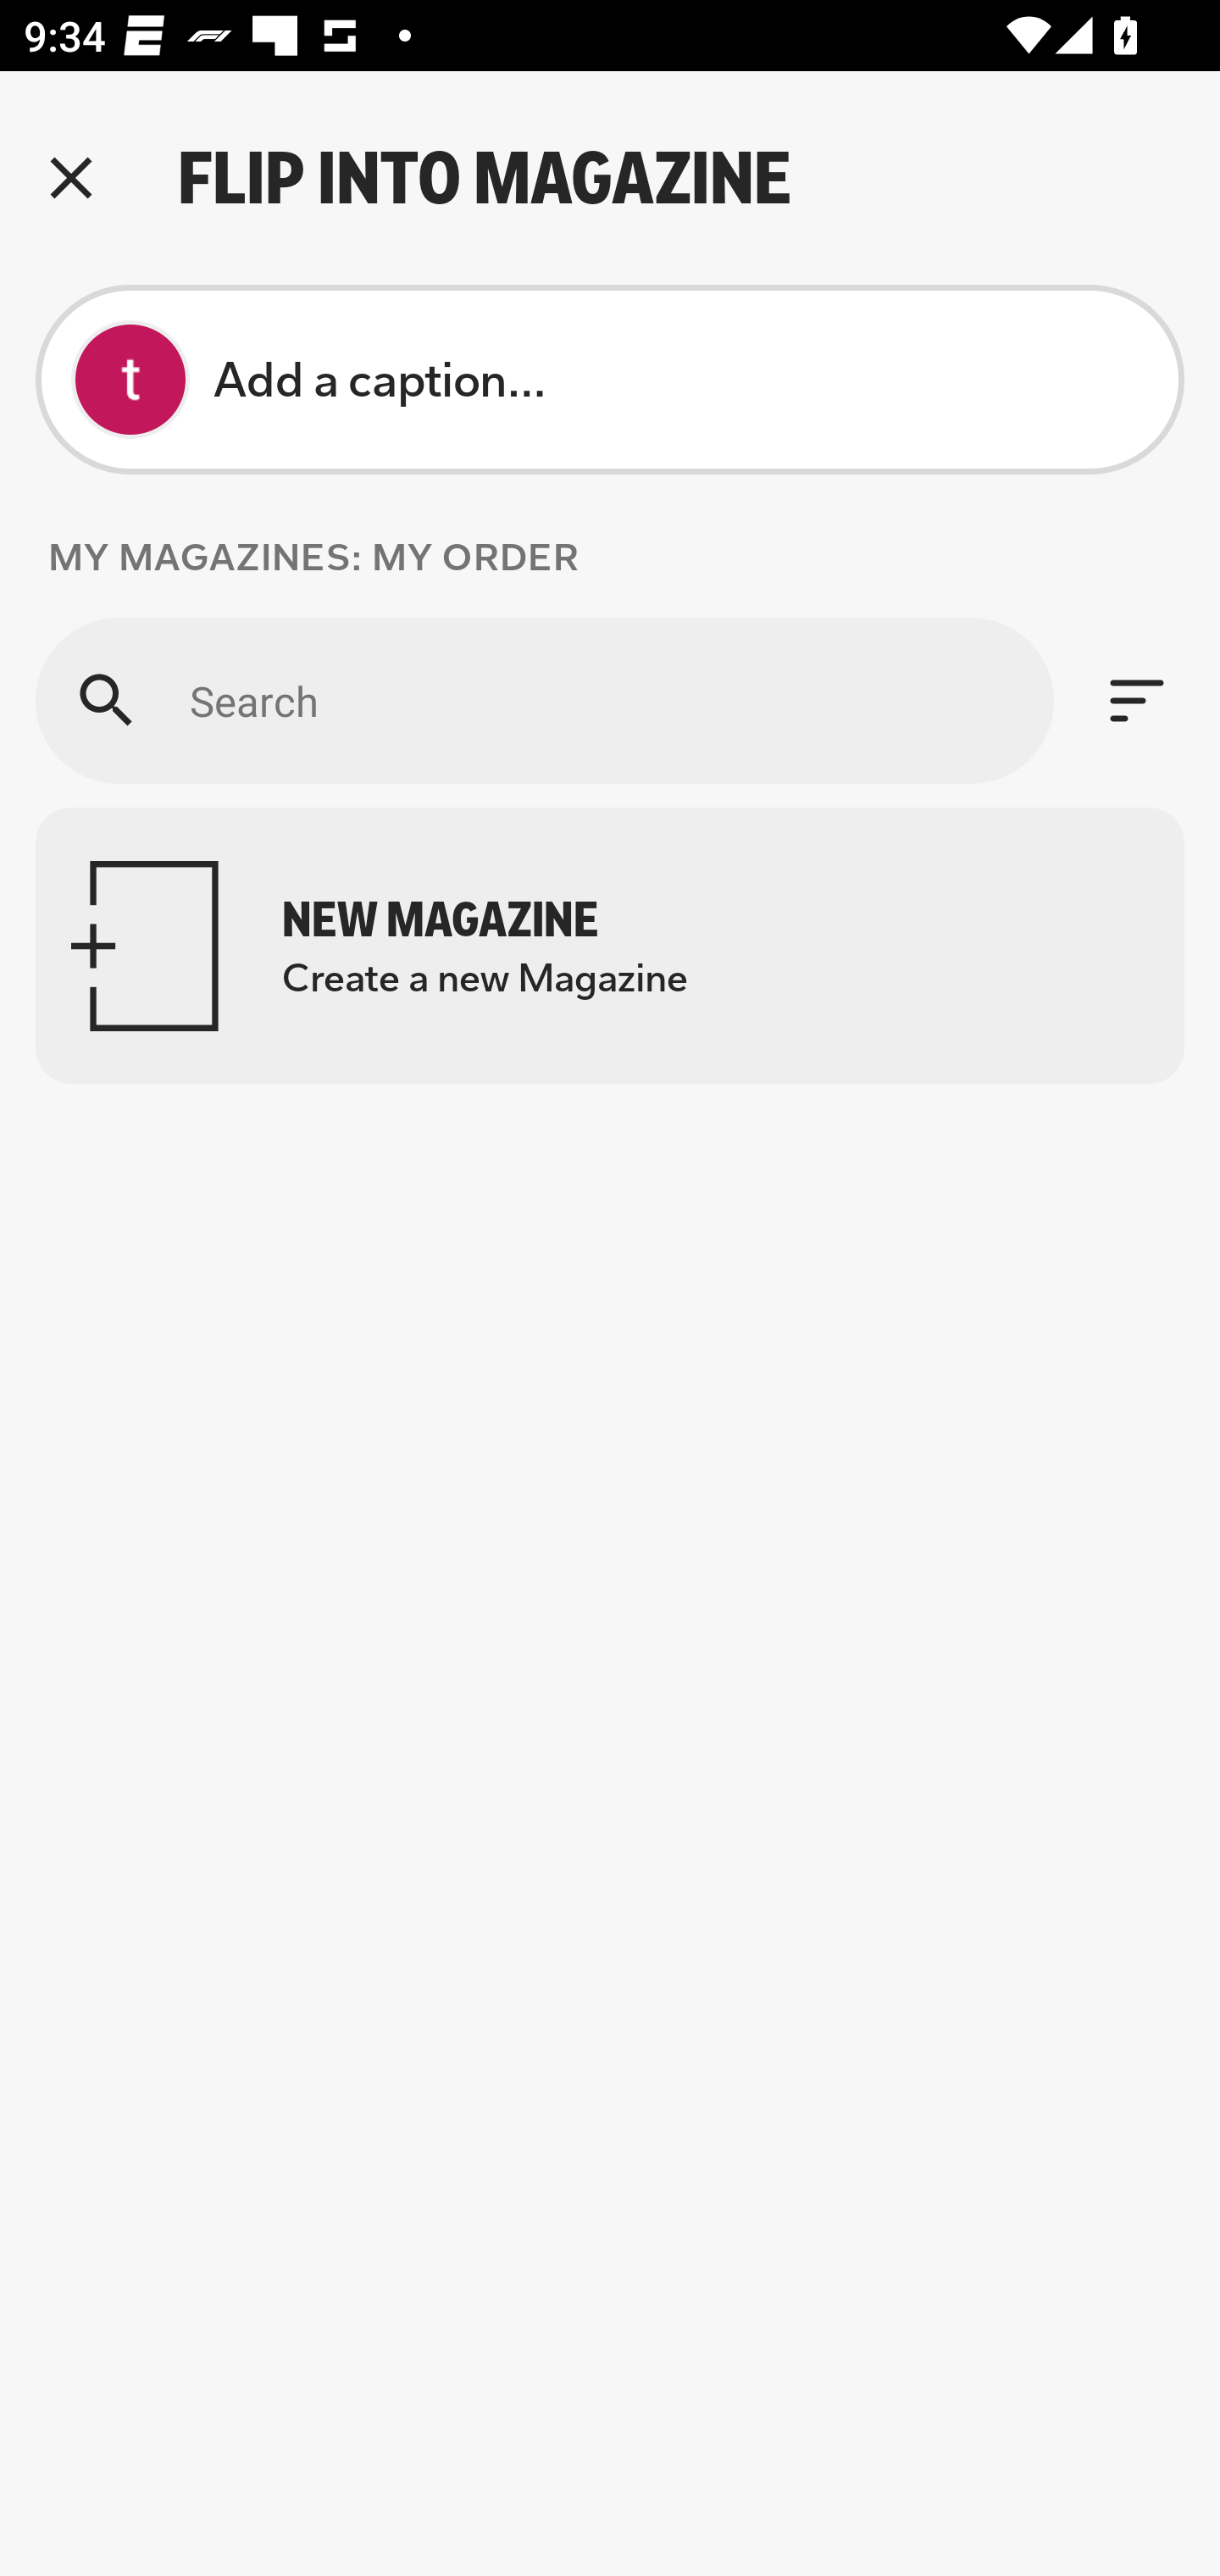 The height and width of the screenshot is (2576, 1220). Describe the element at coordinates (544, 700) in the screenshot. I see `Search` at that location.